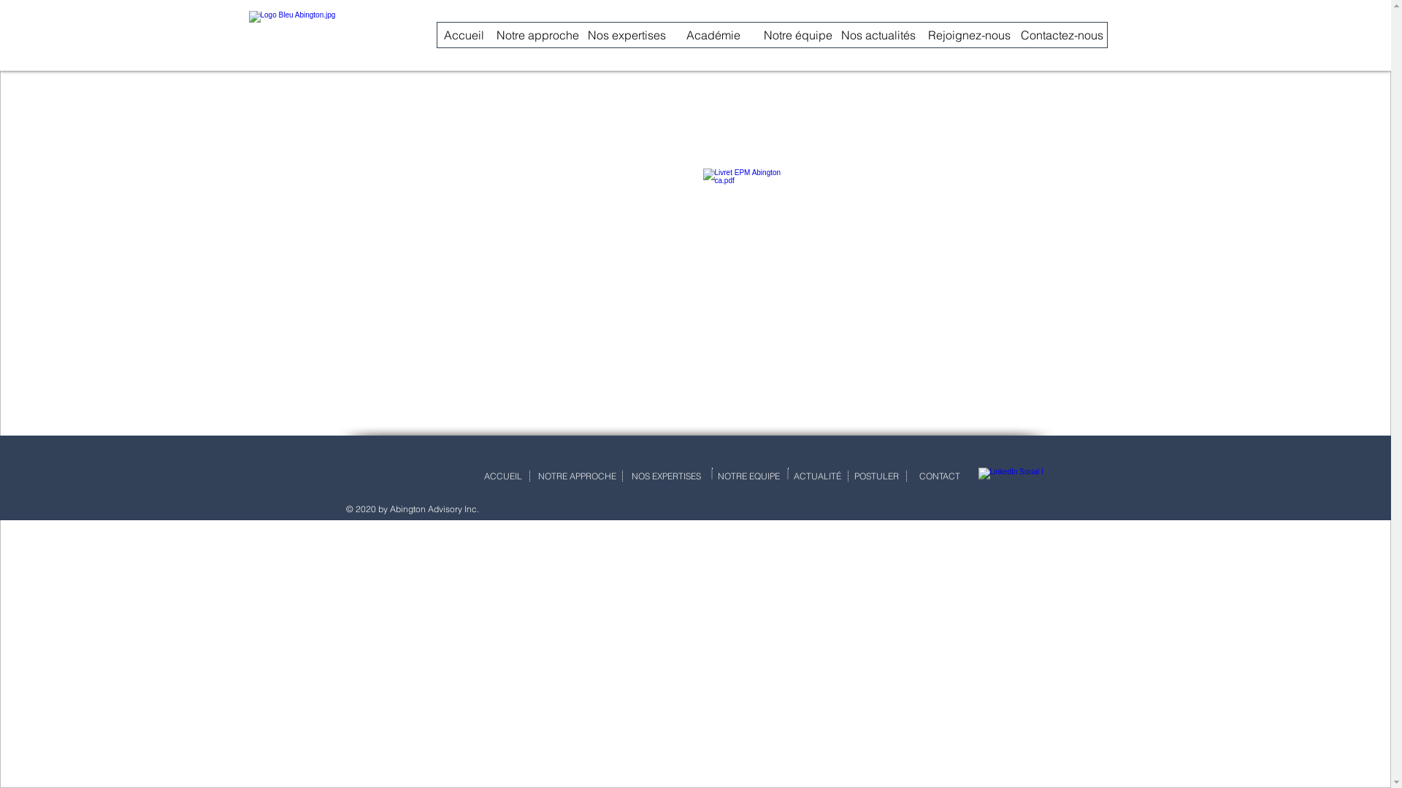 This screenshot has width=1402, height=788. Describe the element at coordinates (502, 476) in the screenshot. I see `ACCUEIL` at that location.